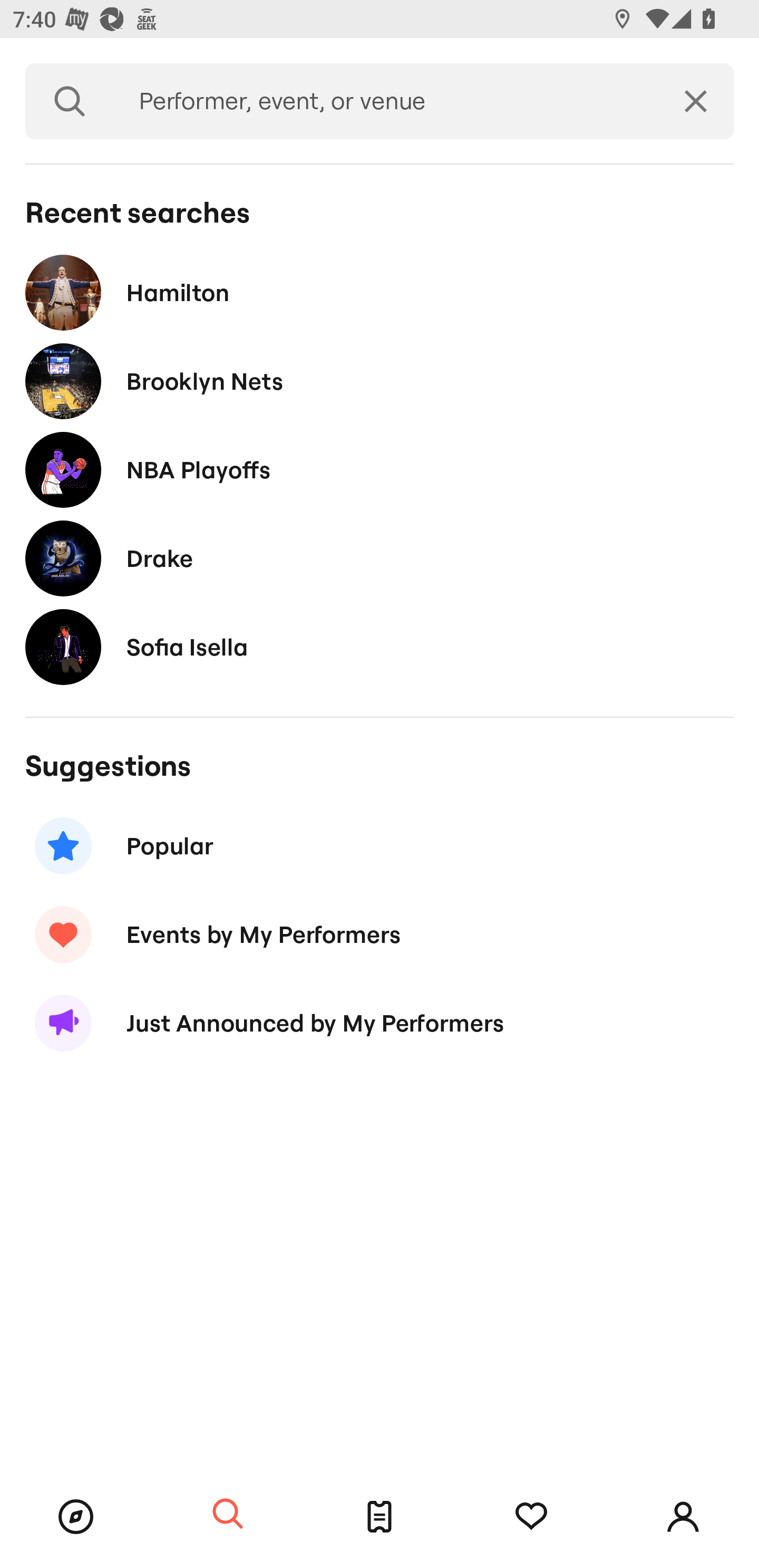  I want to click on Tracking, so click(531, 1517).